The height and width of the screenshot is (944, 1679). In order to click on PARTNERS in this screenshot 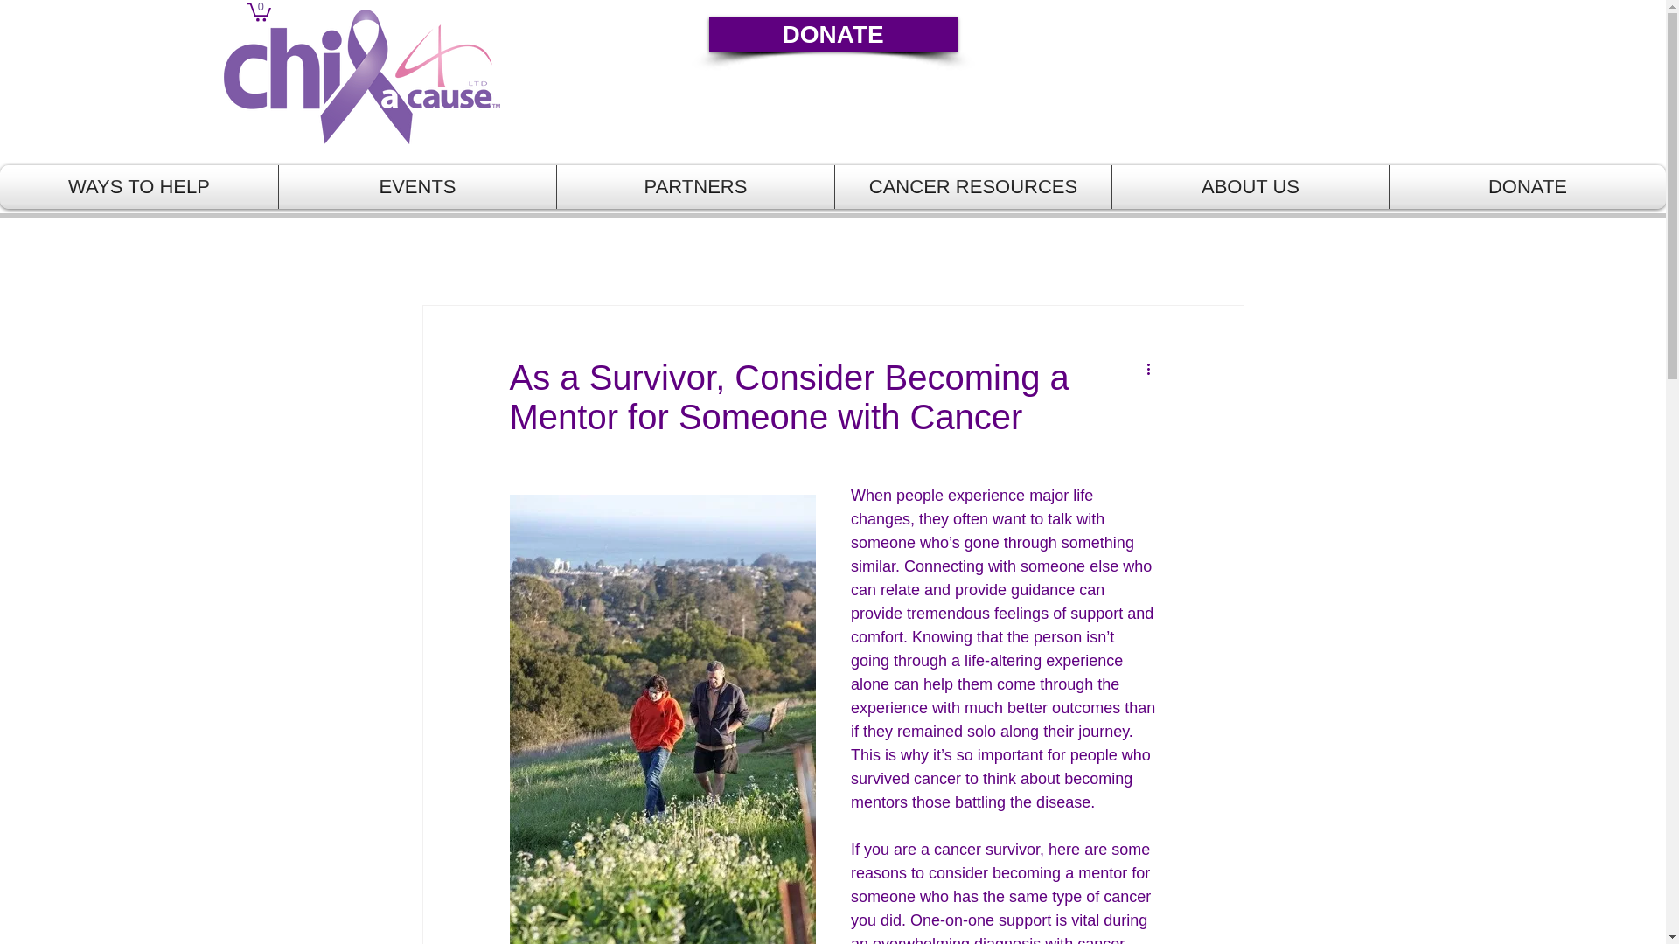, I will do `click(696, 187)`.